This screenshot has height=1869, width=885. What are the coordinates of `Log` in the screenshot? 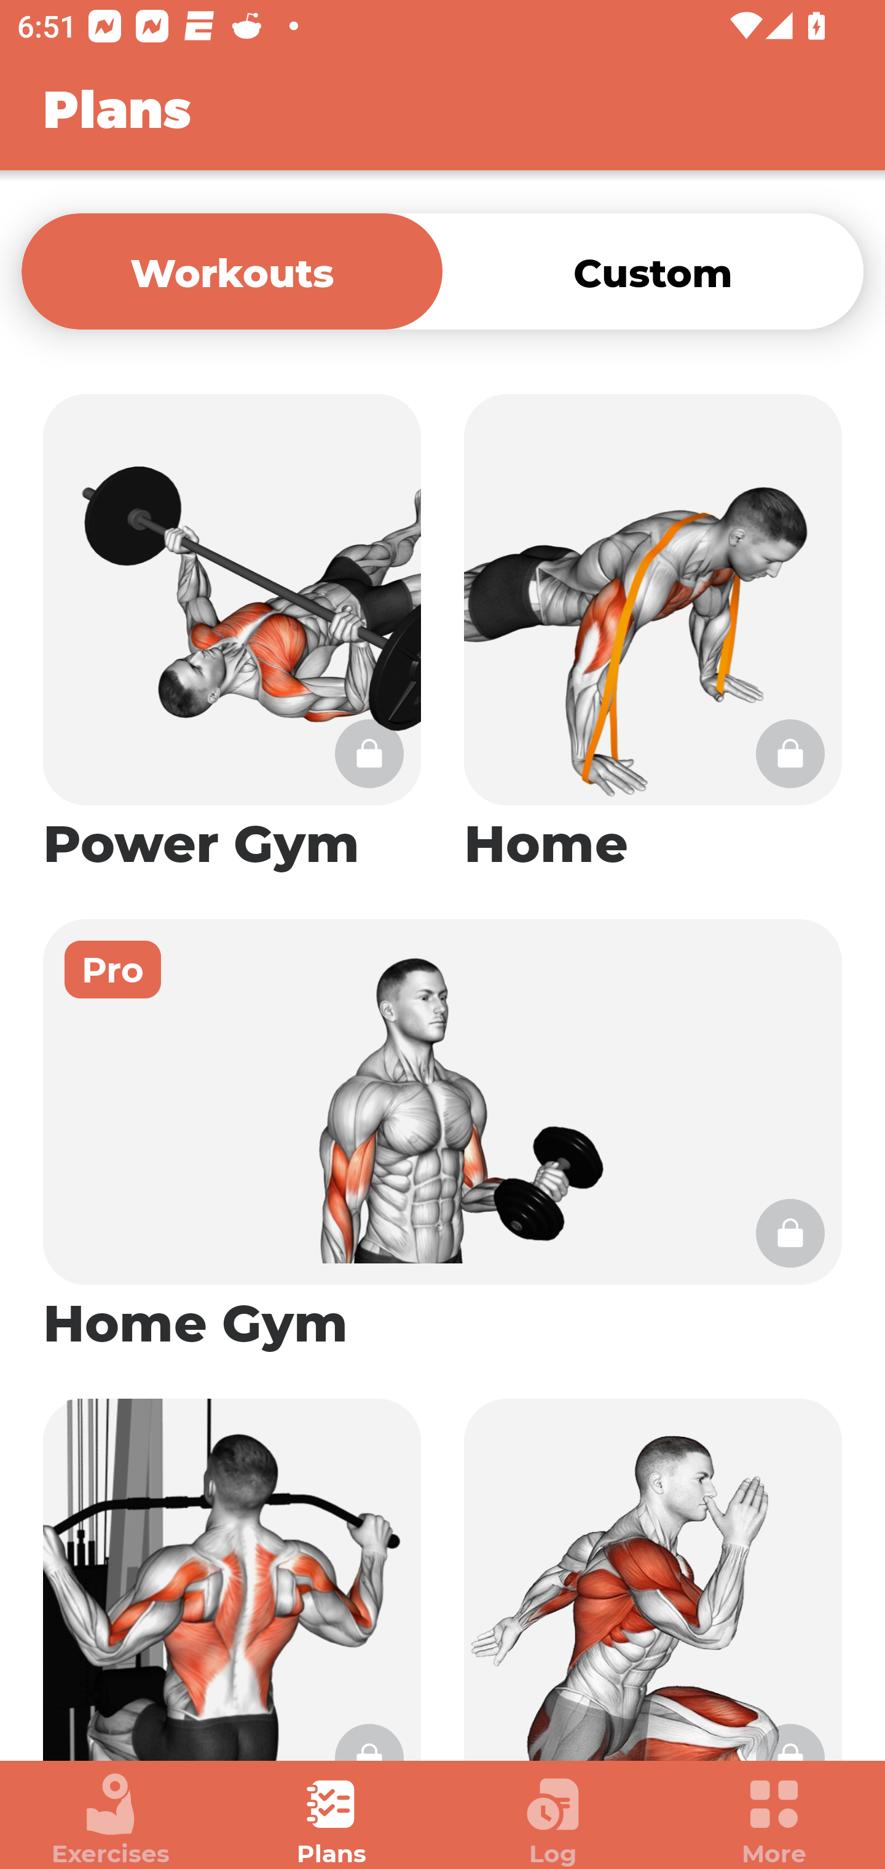 It's located at (553, 1820).